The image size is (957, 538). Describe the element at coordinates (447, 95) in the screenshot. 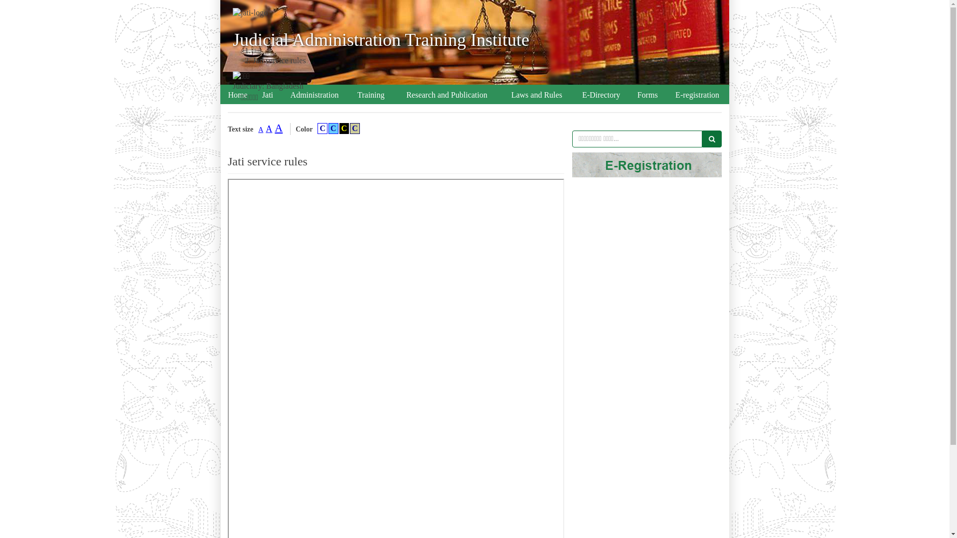

I see `Research and Publication` at that location.